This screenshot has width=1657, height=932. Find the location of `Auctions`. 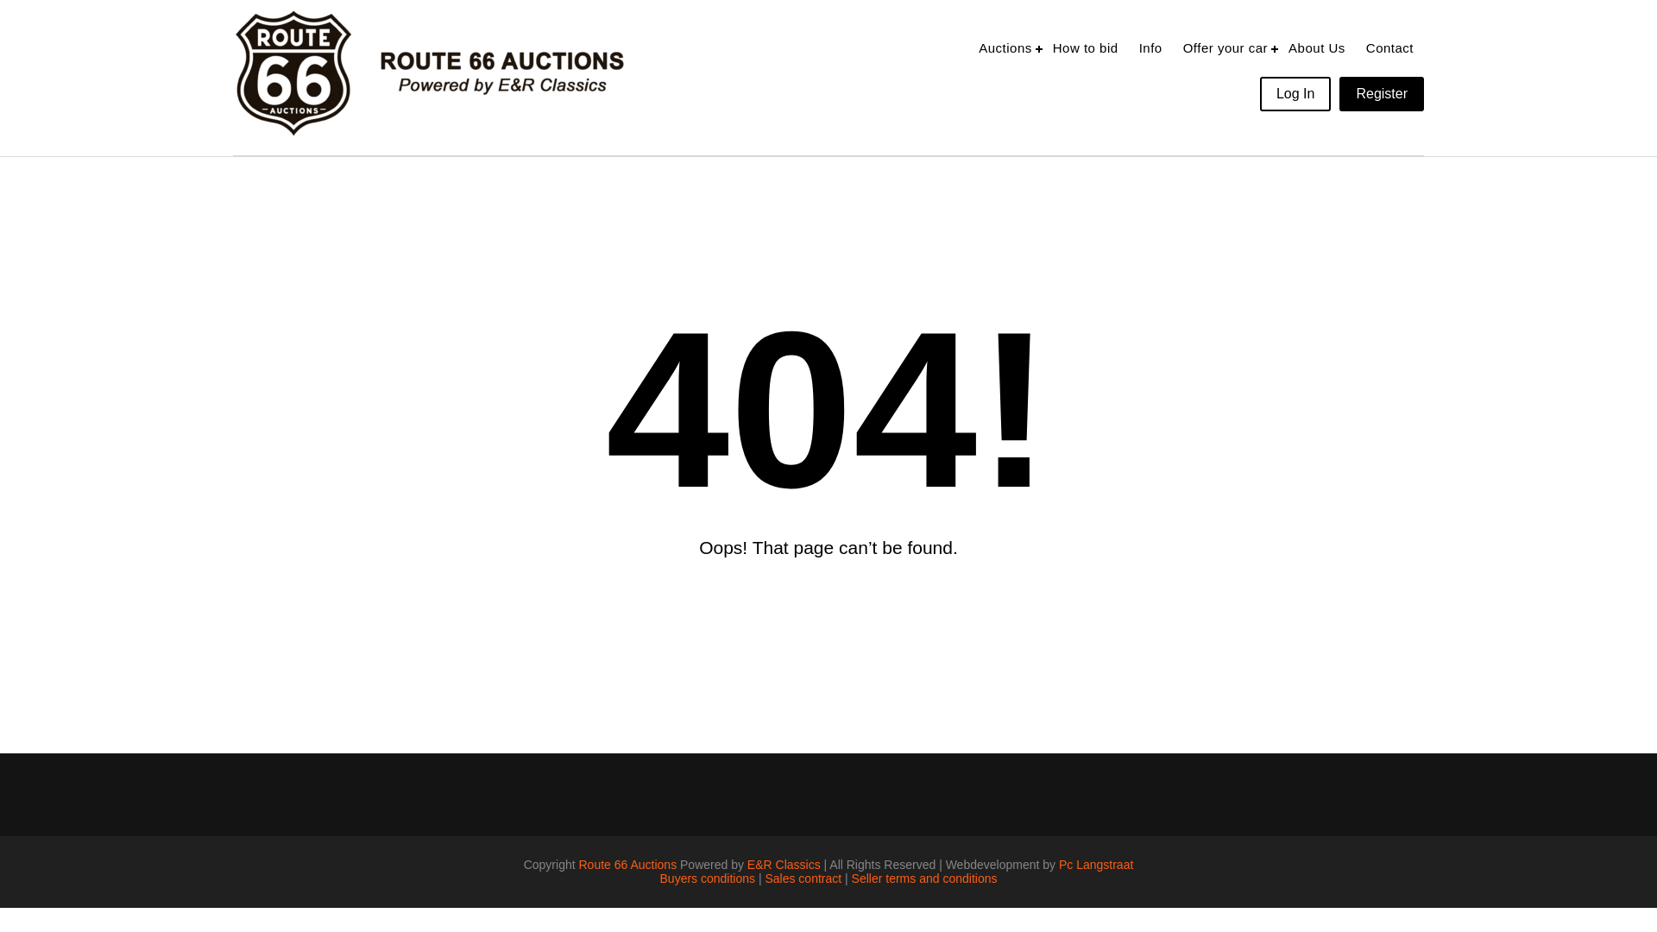

Auctions is located at coordinates (1005, 47).